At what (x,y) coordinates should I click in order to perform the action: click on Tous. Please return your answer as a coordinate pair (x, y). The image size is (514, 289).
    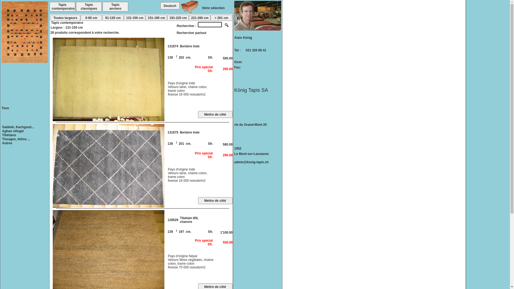
    Looking at the image, I should click on (5, 108).